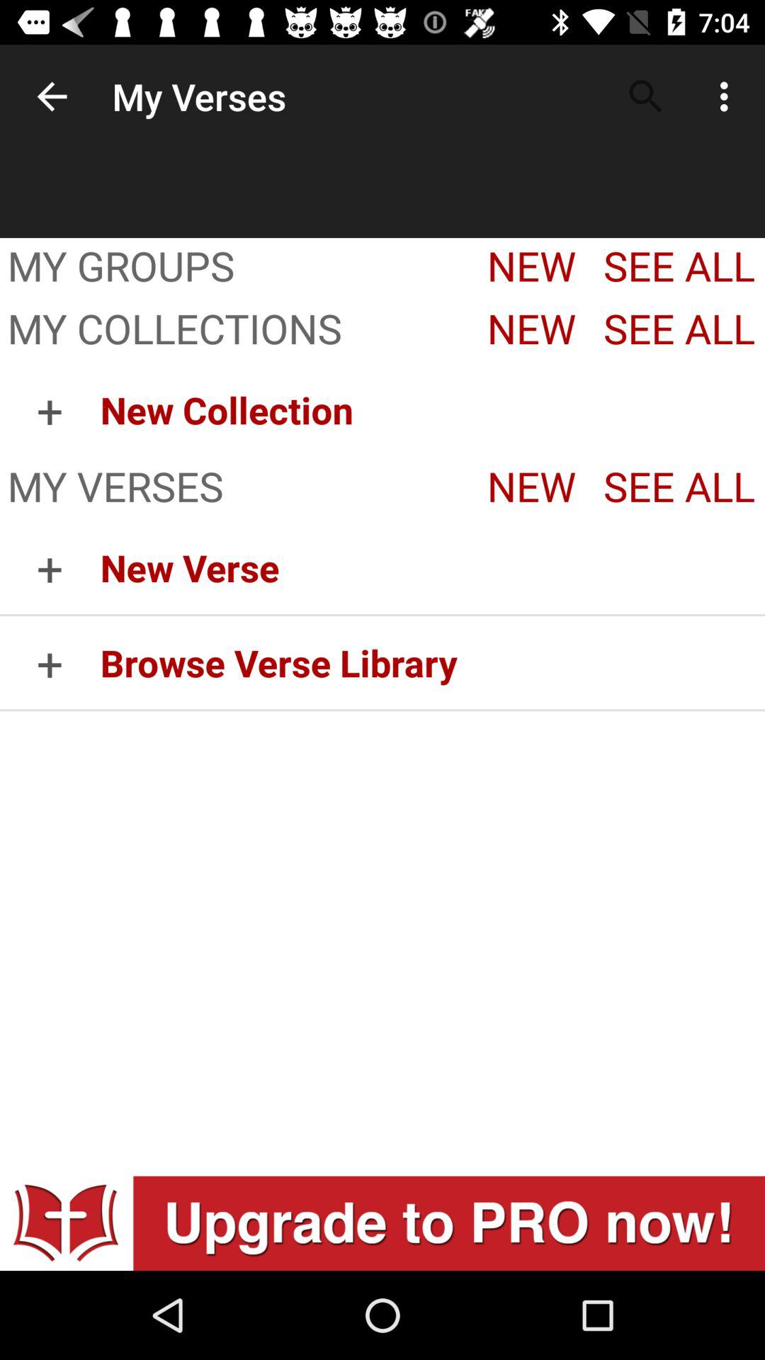  Describe the element at coordinates (50, 567) in the screenshot. I see `tap icon below the my verses app` at that location.